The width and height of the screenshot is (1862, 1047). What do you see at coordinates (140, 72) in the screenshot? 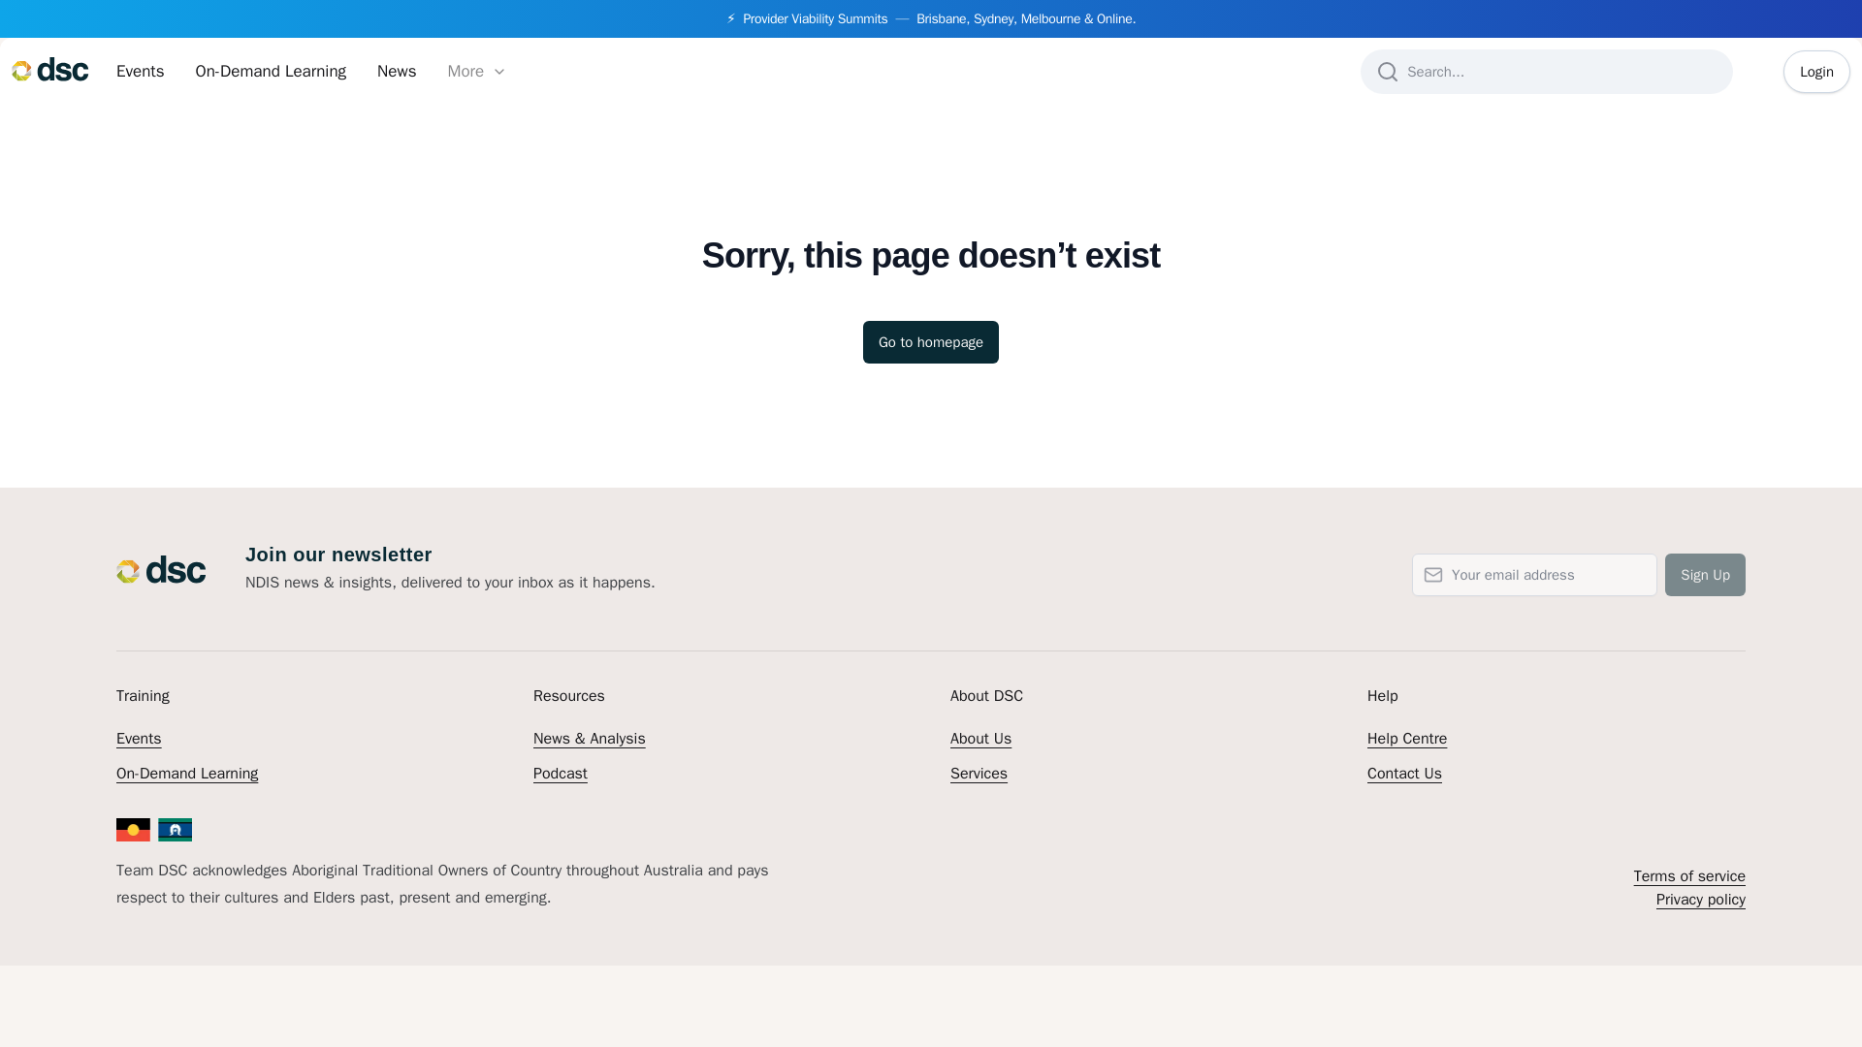
I see `Events` at bounding box center [140, 72].